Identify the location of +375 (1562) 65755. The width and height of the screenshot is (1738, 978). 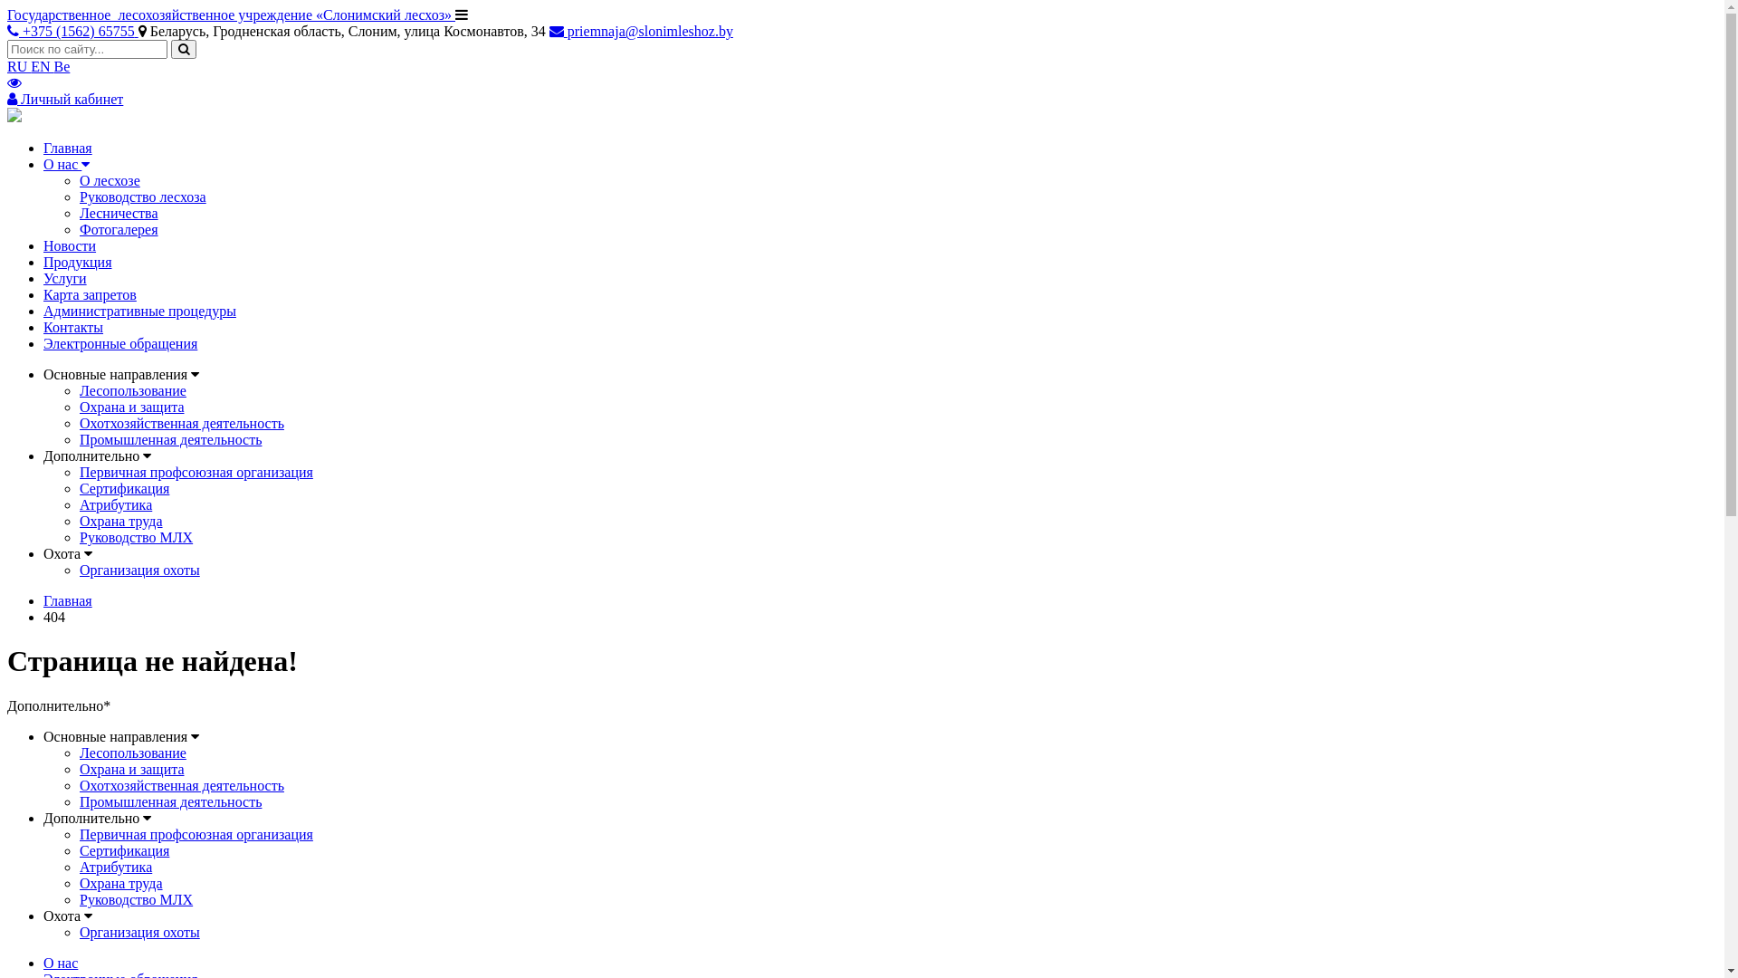
(72, 31).